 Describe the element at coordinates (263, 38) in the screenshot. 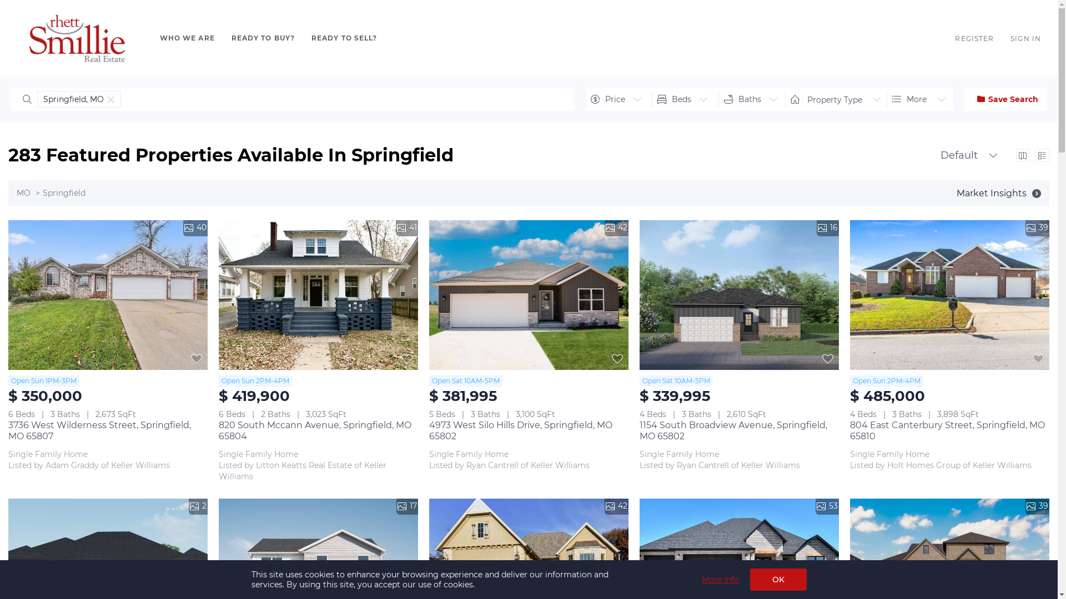

I see `READY TO BUY?` at that location.